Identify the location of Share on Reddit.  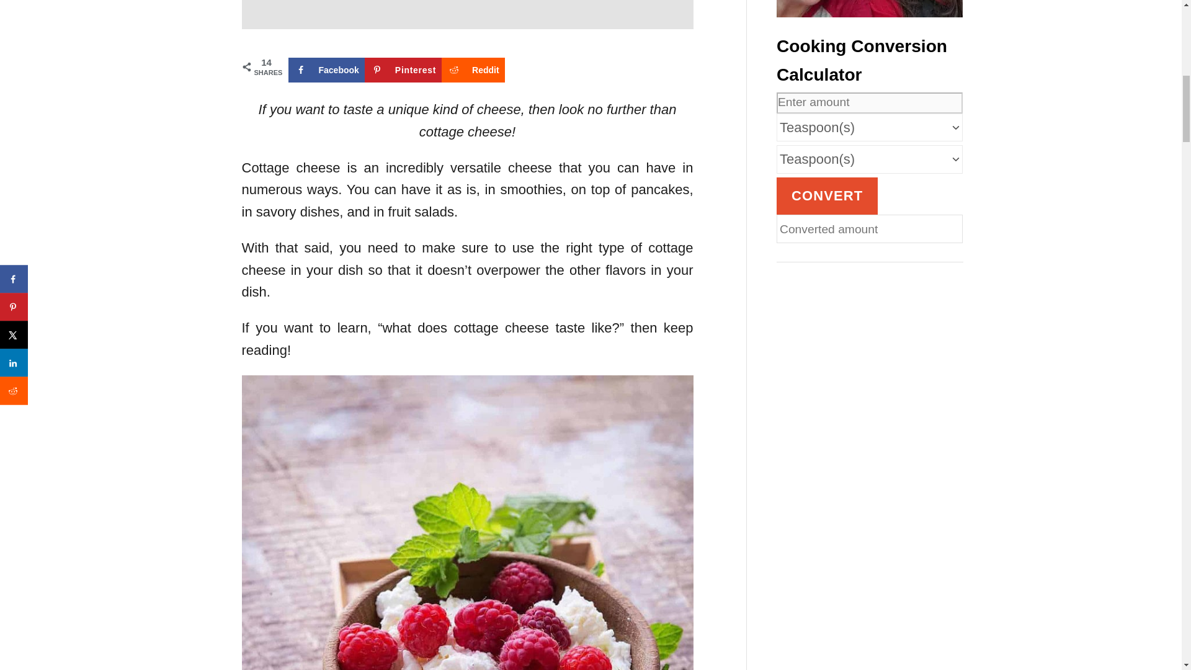
(473, 69).